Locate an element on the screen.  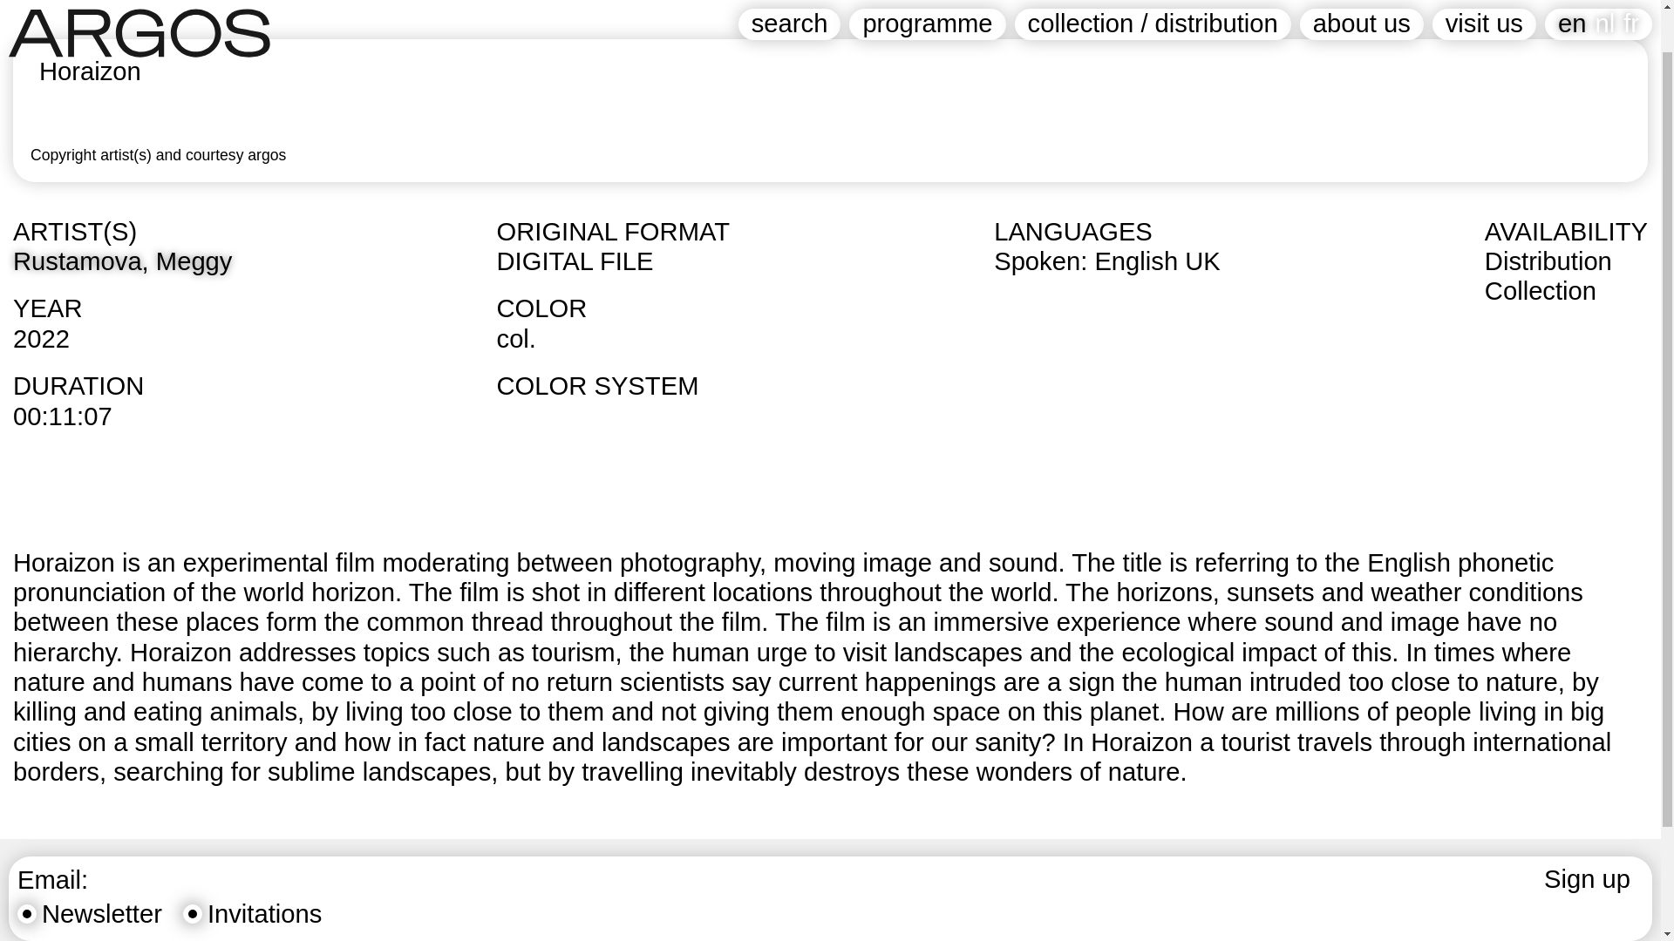
Privacy policy is located at coordinates (235, 840).